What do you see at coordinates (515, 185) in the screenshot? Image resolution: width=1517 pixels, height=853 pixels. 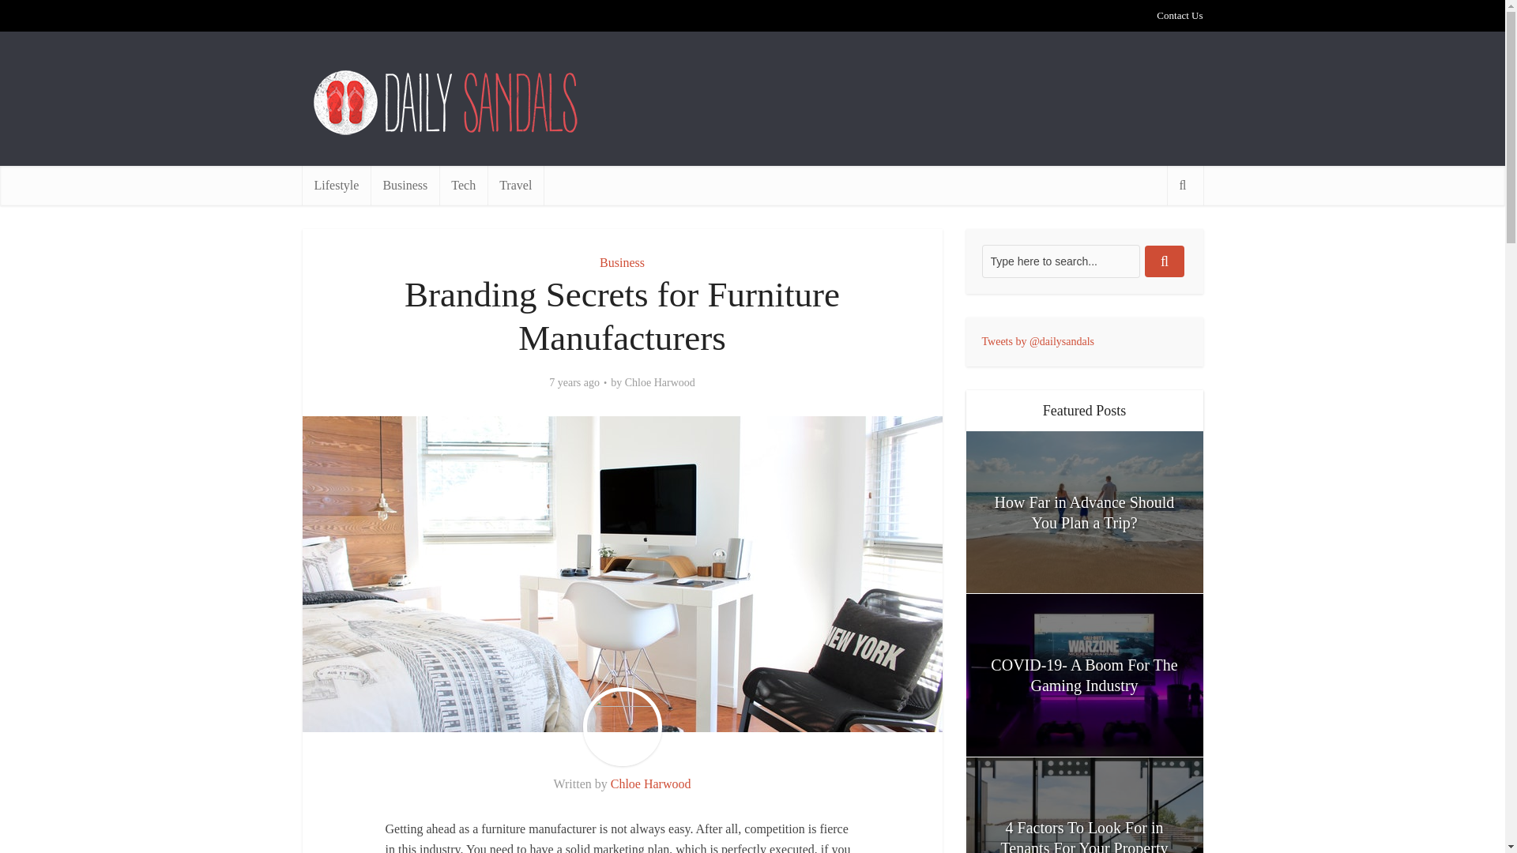 I see `Travel` at bounding box center [515, 185].